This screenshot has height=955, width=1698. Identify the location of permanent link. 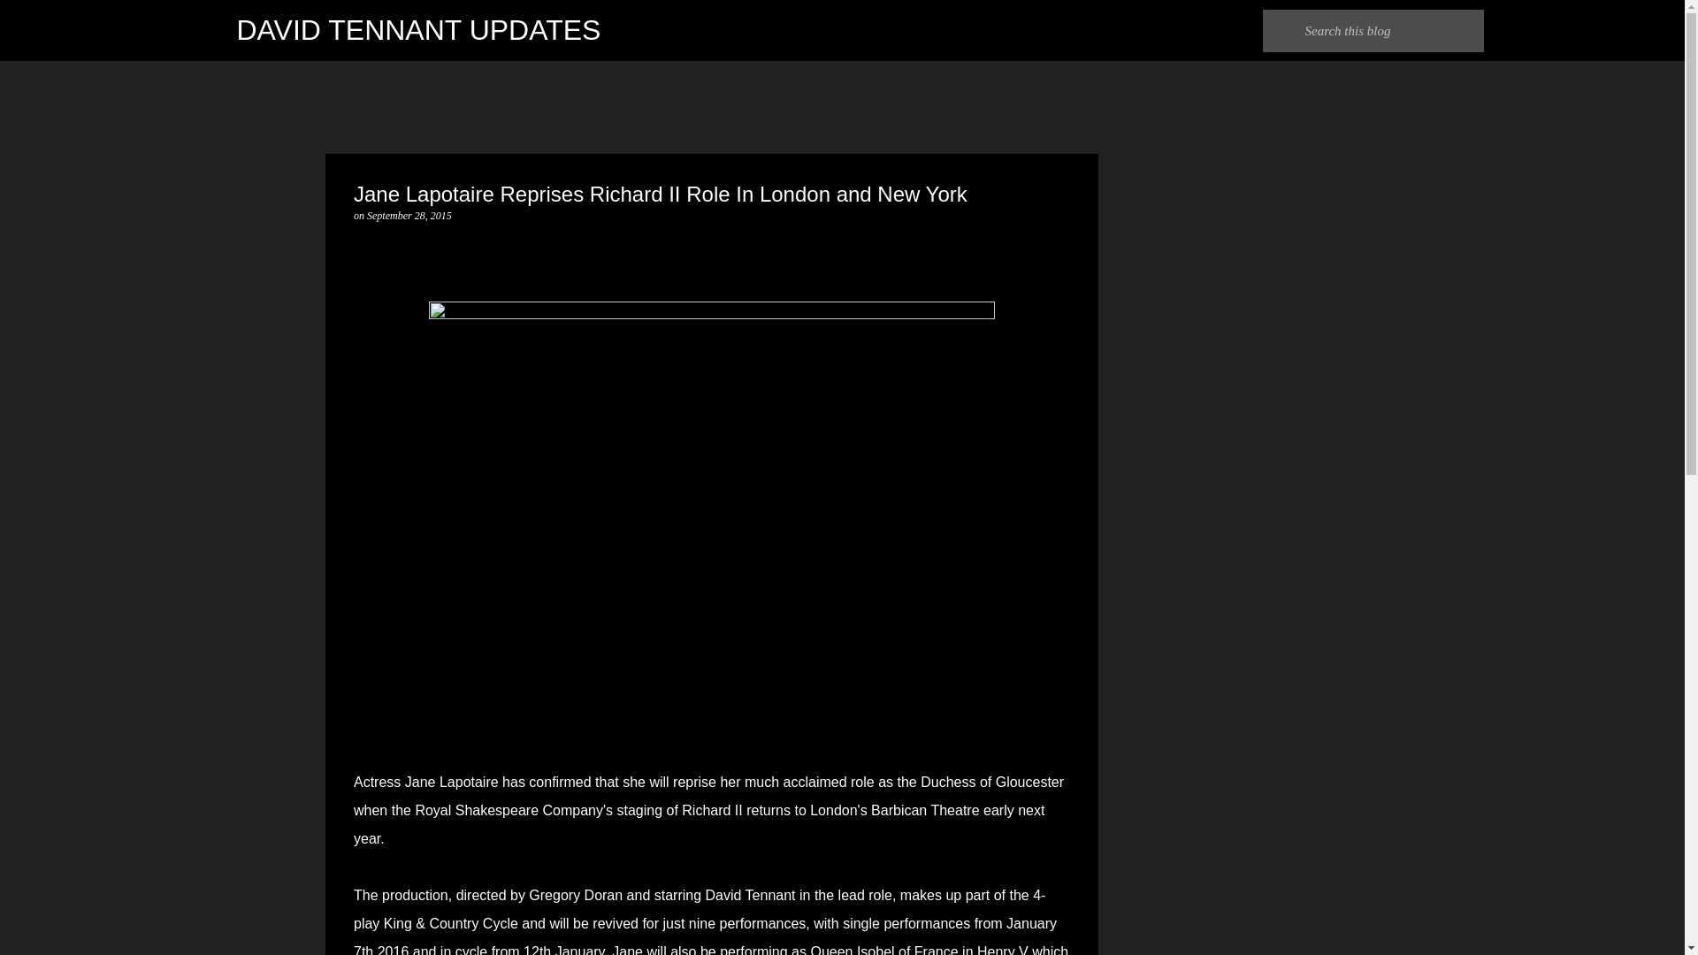
(409, 215).